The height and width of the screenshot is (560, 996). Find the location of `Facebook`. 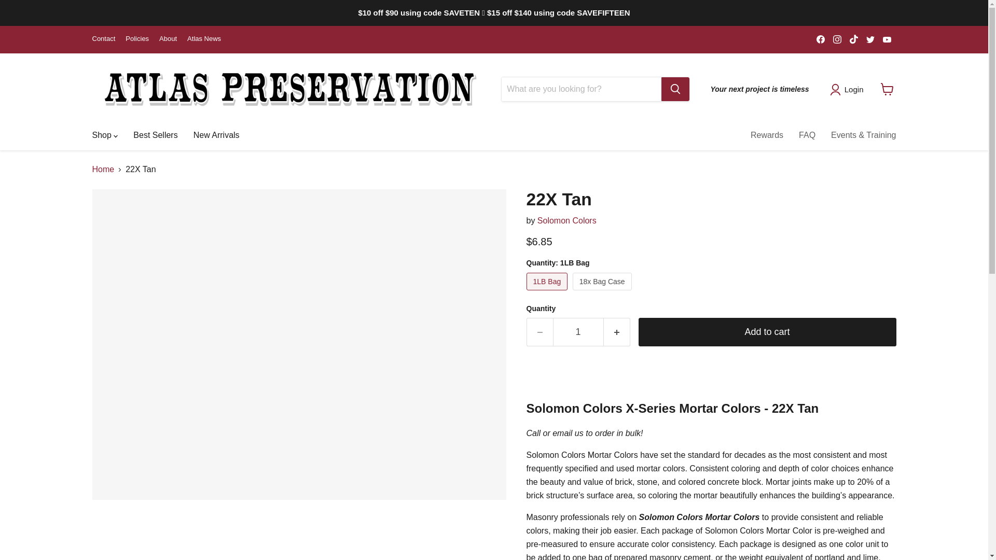

Facebook is located at coordinates (821, 39).